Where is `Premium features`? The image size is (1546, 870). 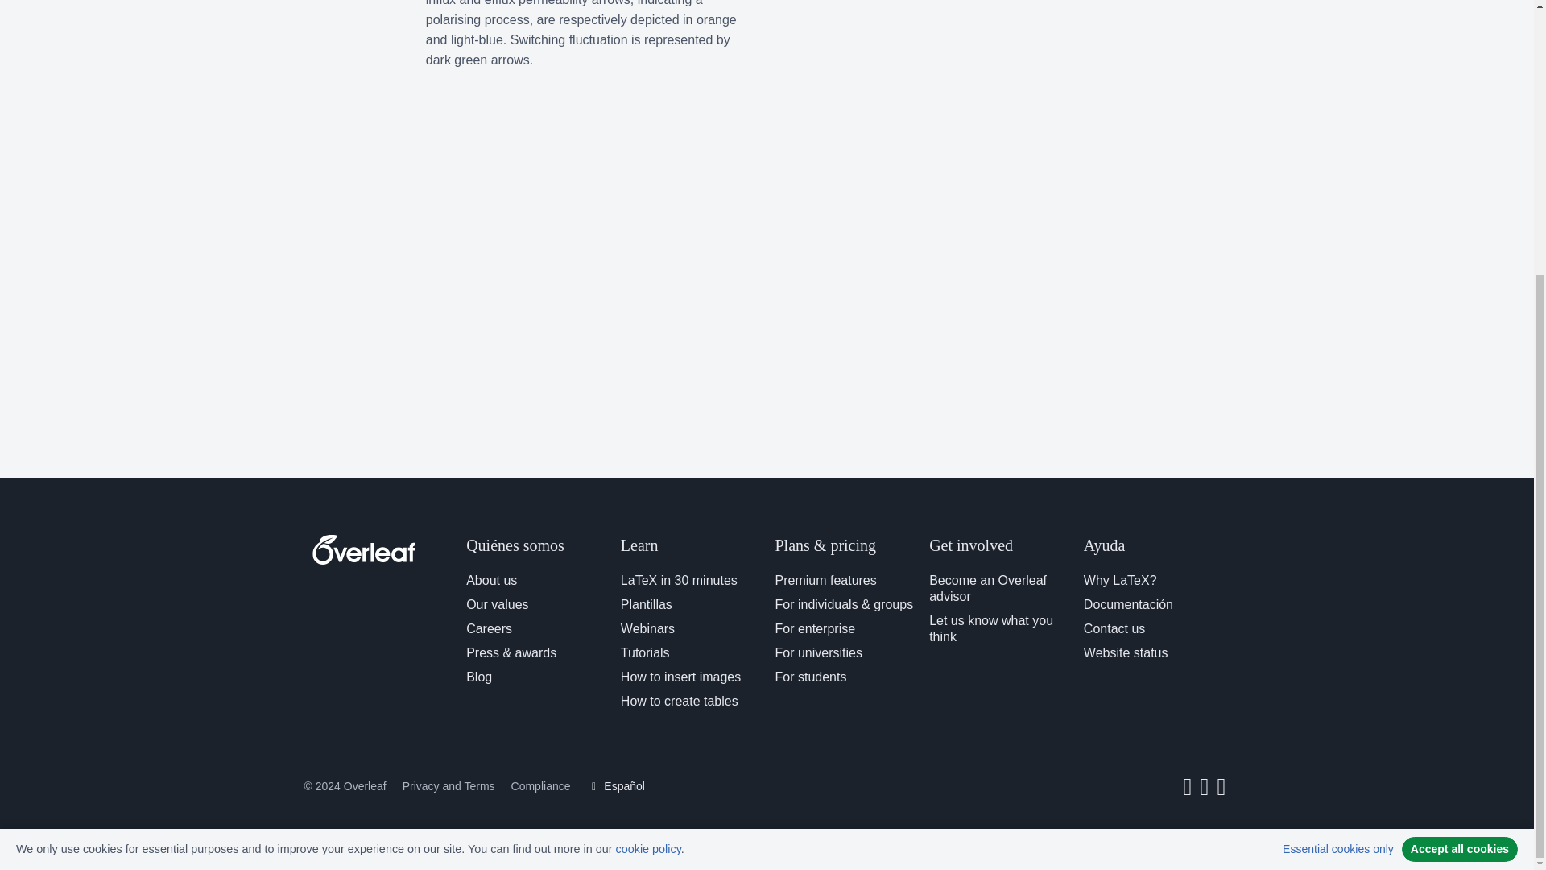 Premium features is located at coordinates (825, 580).